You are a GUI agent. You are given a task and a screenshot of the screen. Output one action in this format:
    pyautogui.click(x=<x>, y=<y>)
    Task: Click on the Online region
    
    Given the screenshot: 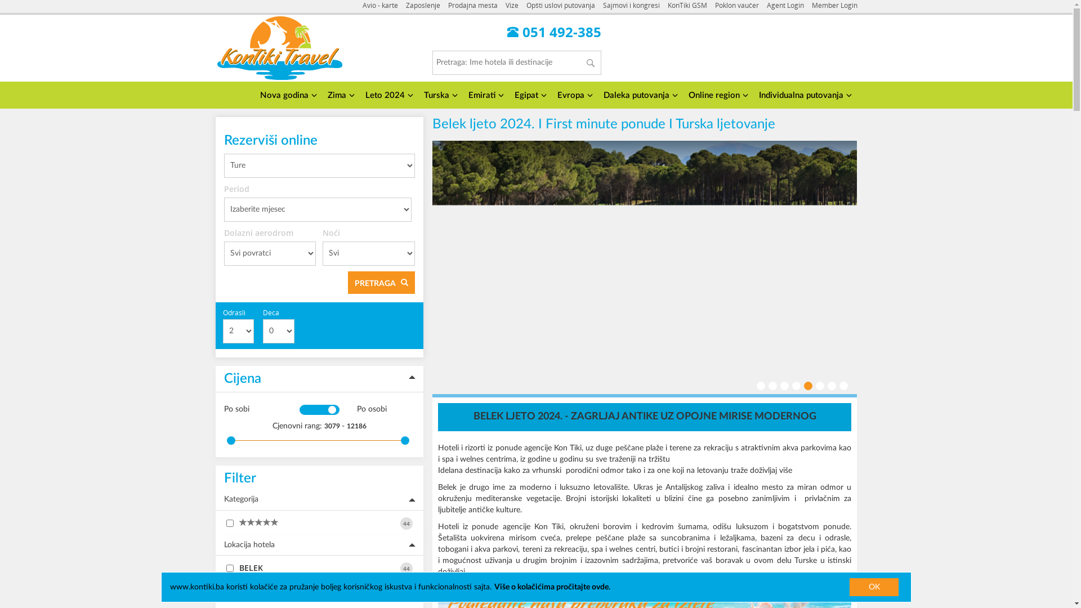 What is the action you would take?
    pyautogui.click(x=716, y=96)
    